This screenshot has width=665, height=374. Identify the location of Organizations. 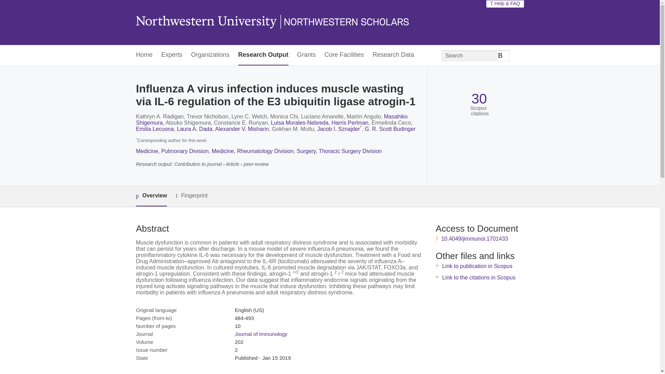
(210, 55).